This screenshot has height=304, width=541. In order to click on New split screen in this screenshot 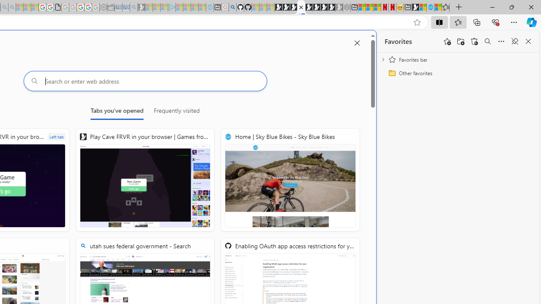, I will do `click(301, 8)`.